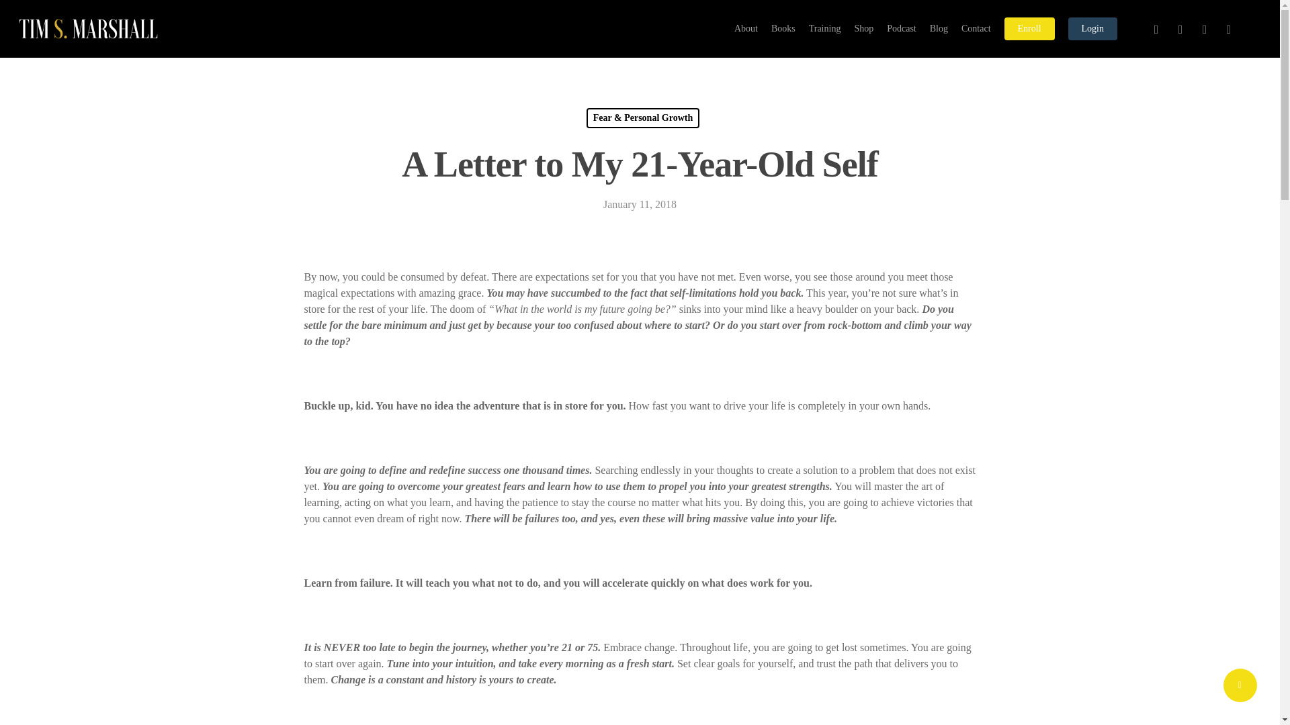  I want to click on Shop, so click(863, 28).